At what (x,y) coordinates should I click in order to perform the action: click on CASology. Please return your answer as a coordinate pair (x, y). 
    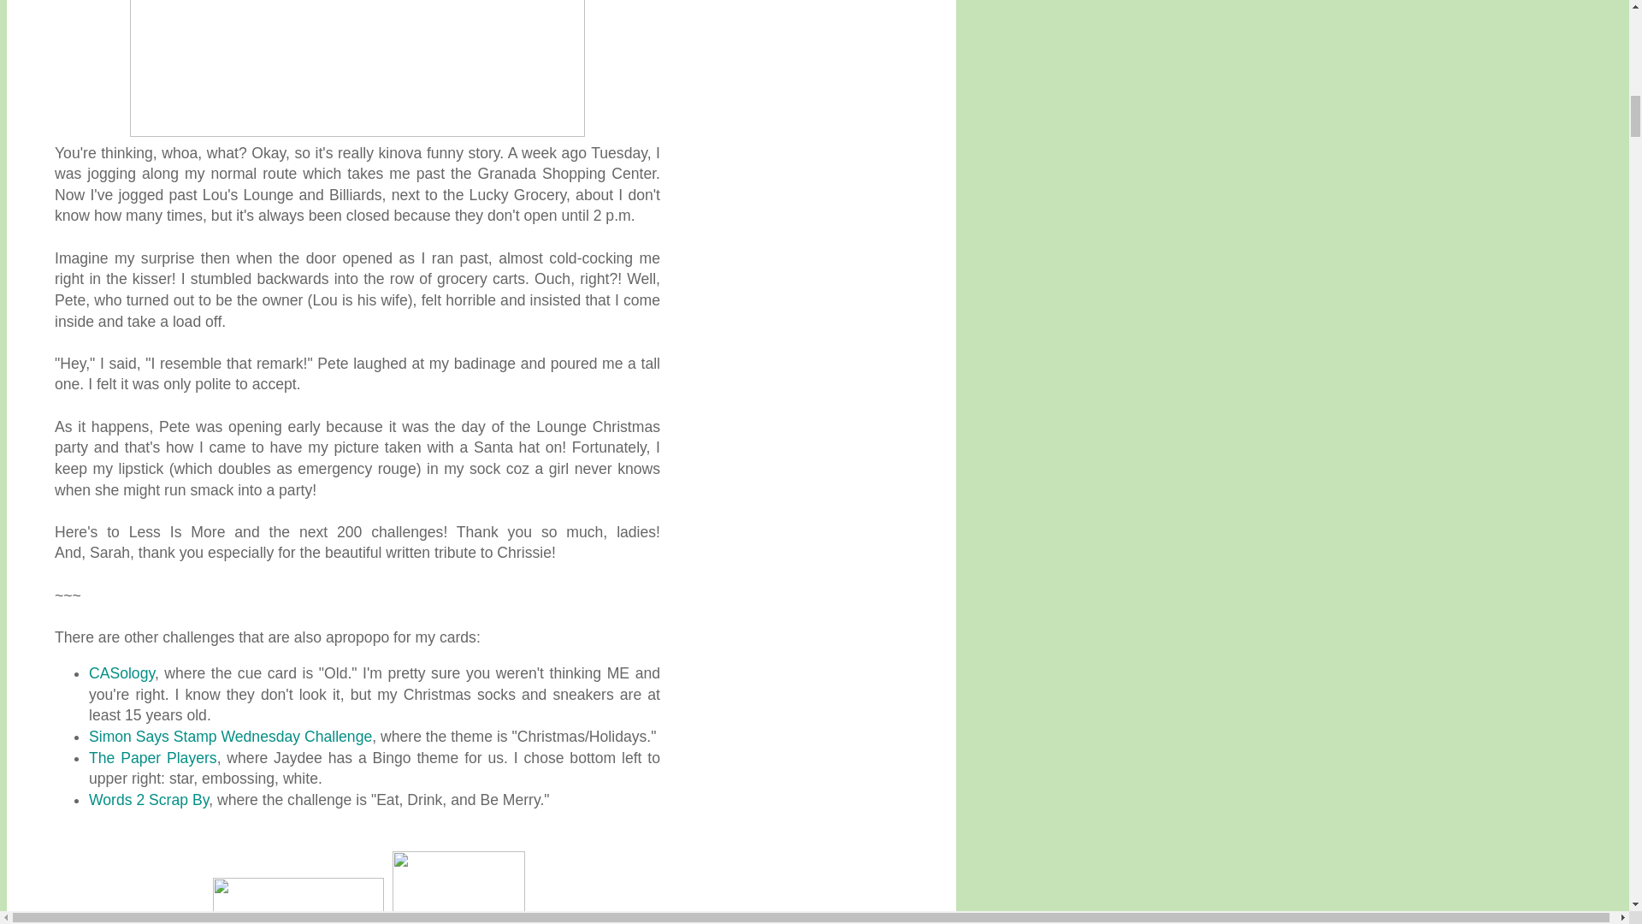
    Looking at the image, I should click on (121, 672).